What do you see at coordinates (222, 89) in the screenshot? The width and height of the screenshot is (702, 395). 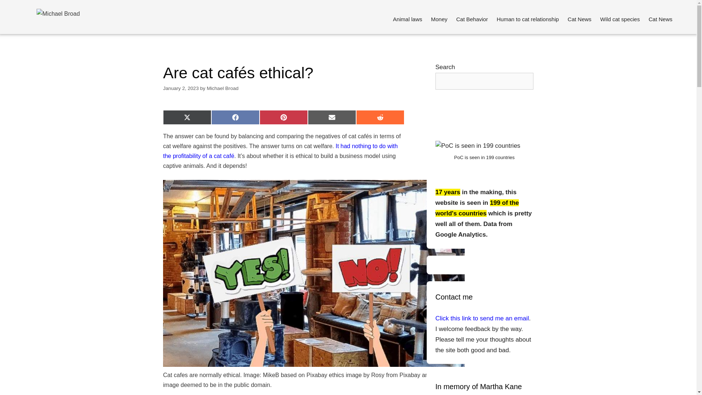 I see `Michael Broad` at bounding box center [222, 89].